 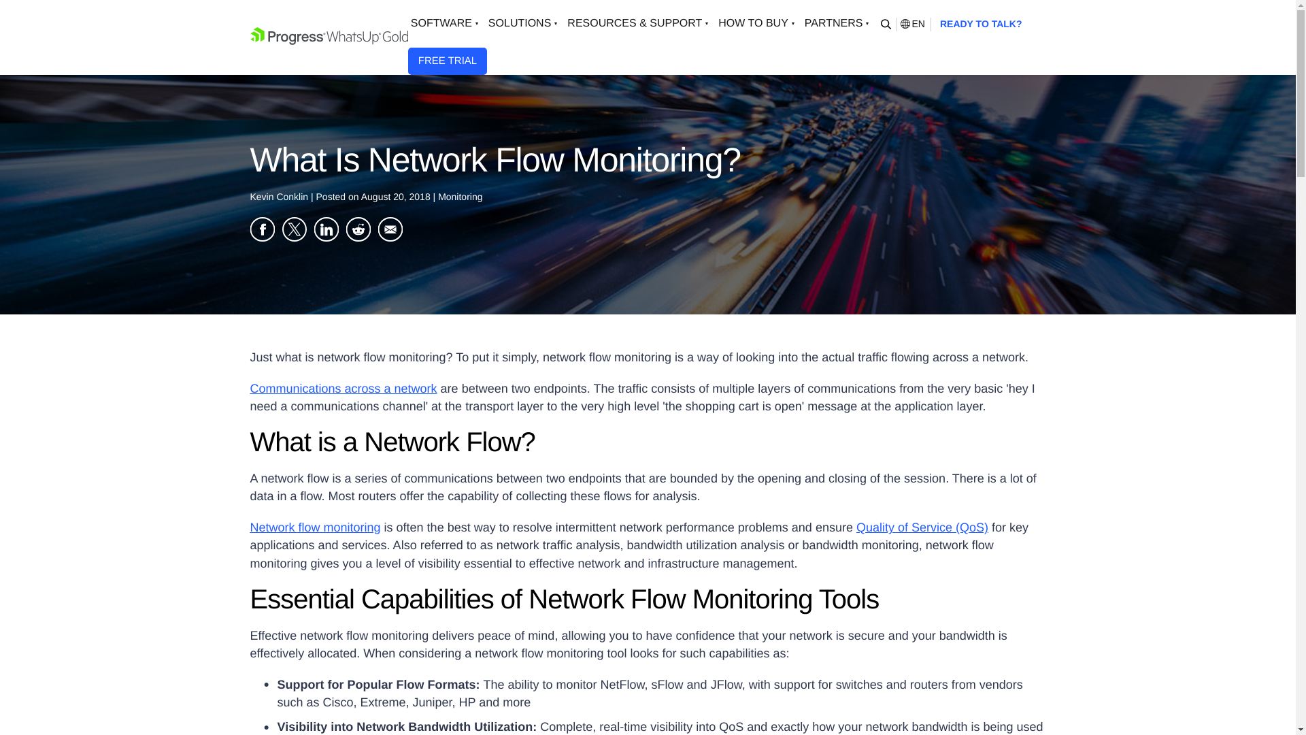 I want to click on Linkedin, so click(x=326, y=229).